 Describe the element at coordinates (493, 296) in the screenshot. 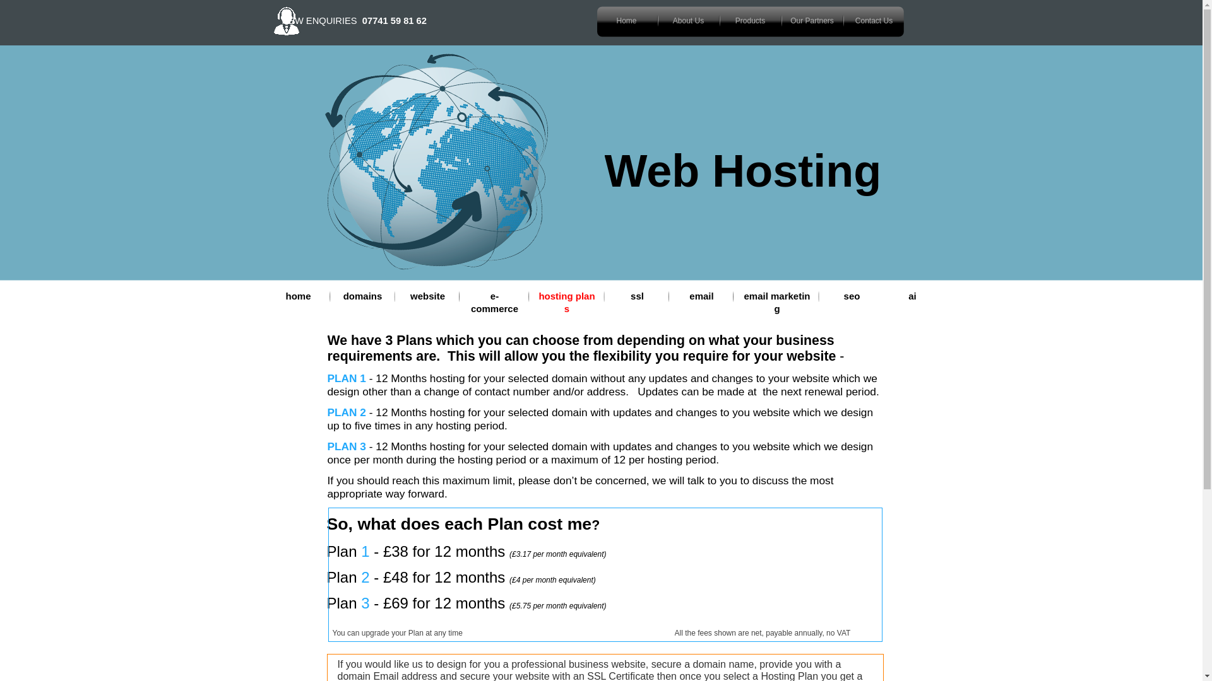

I see `e-commerce` at that location.